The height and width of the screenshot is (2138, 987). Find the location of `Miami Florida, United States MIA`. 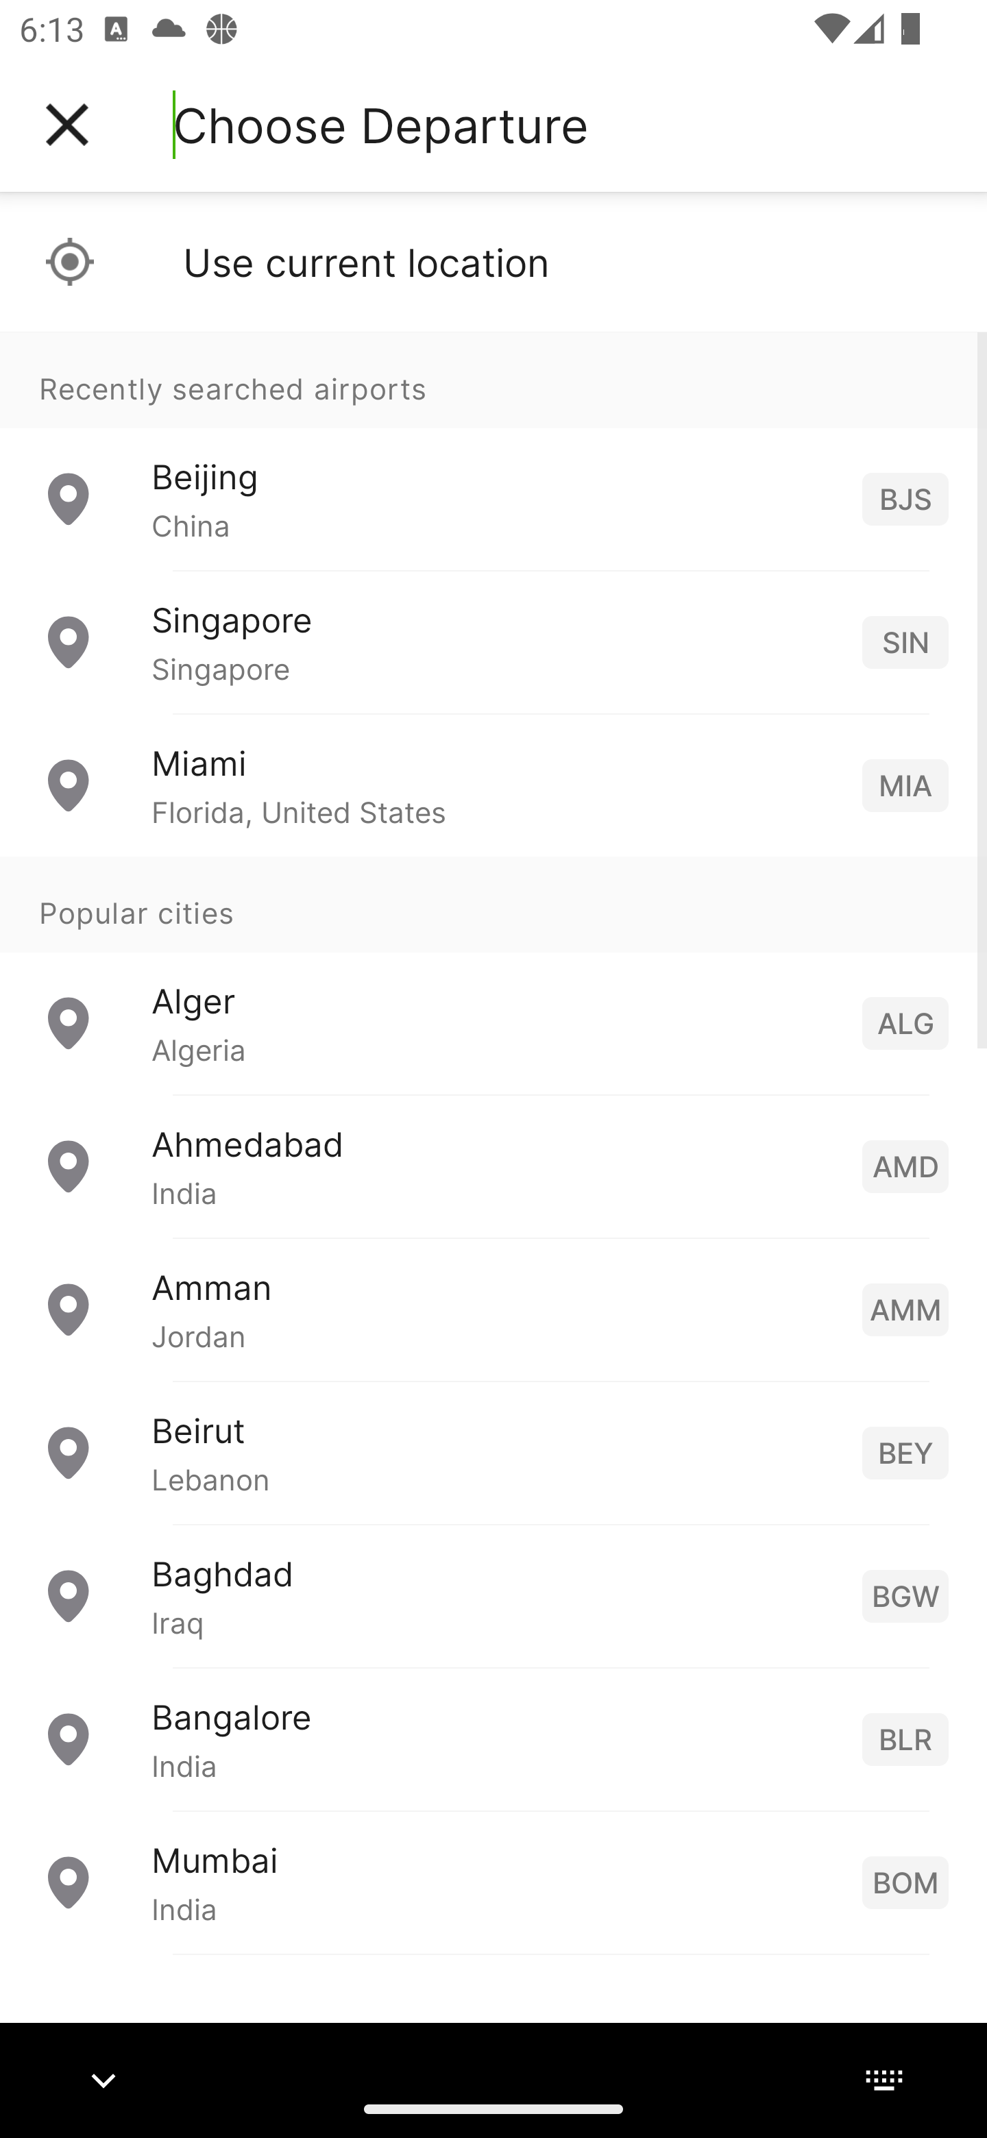

Miami Florida, United States MIA is located at coordinates (493, 785).